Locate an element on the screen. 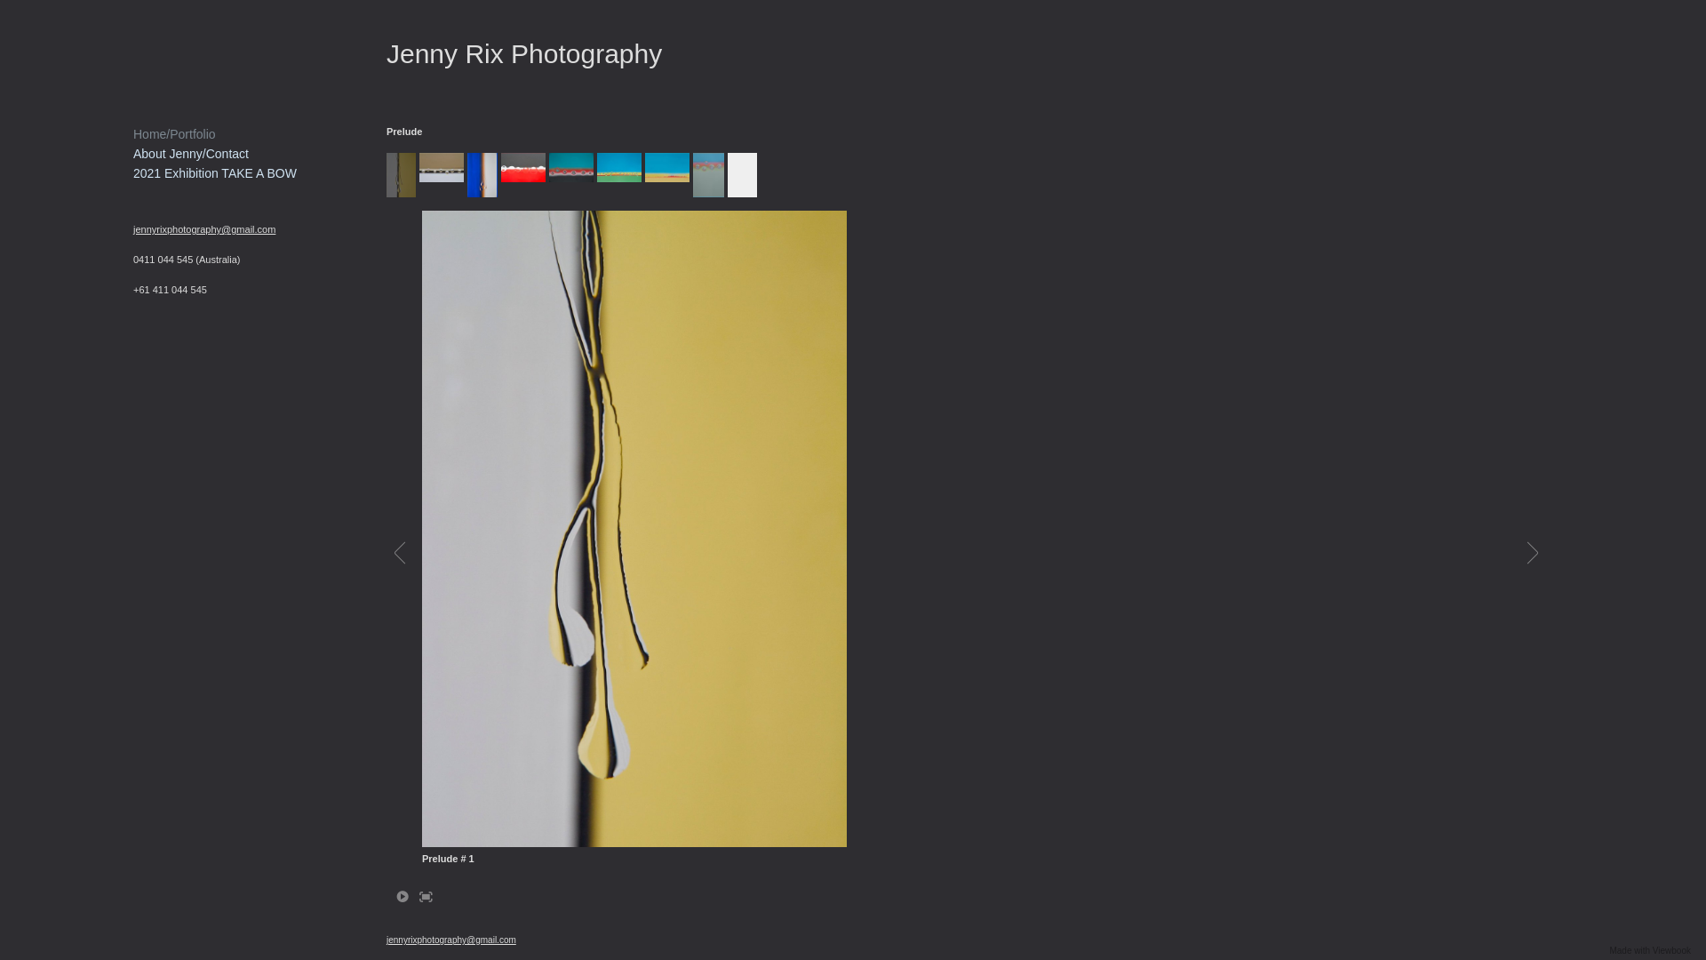 The width and height of the screenshot is (1706, 960). 2021 Exhibition TAKE A BOW is located at coordinates (215, 172).